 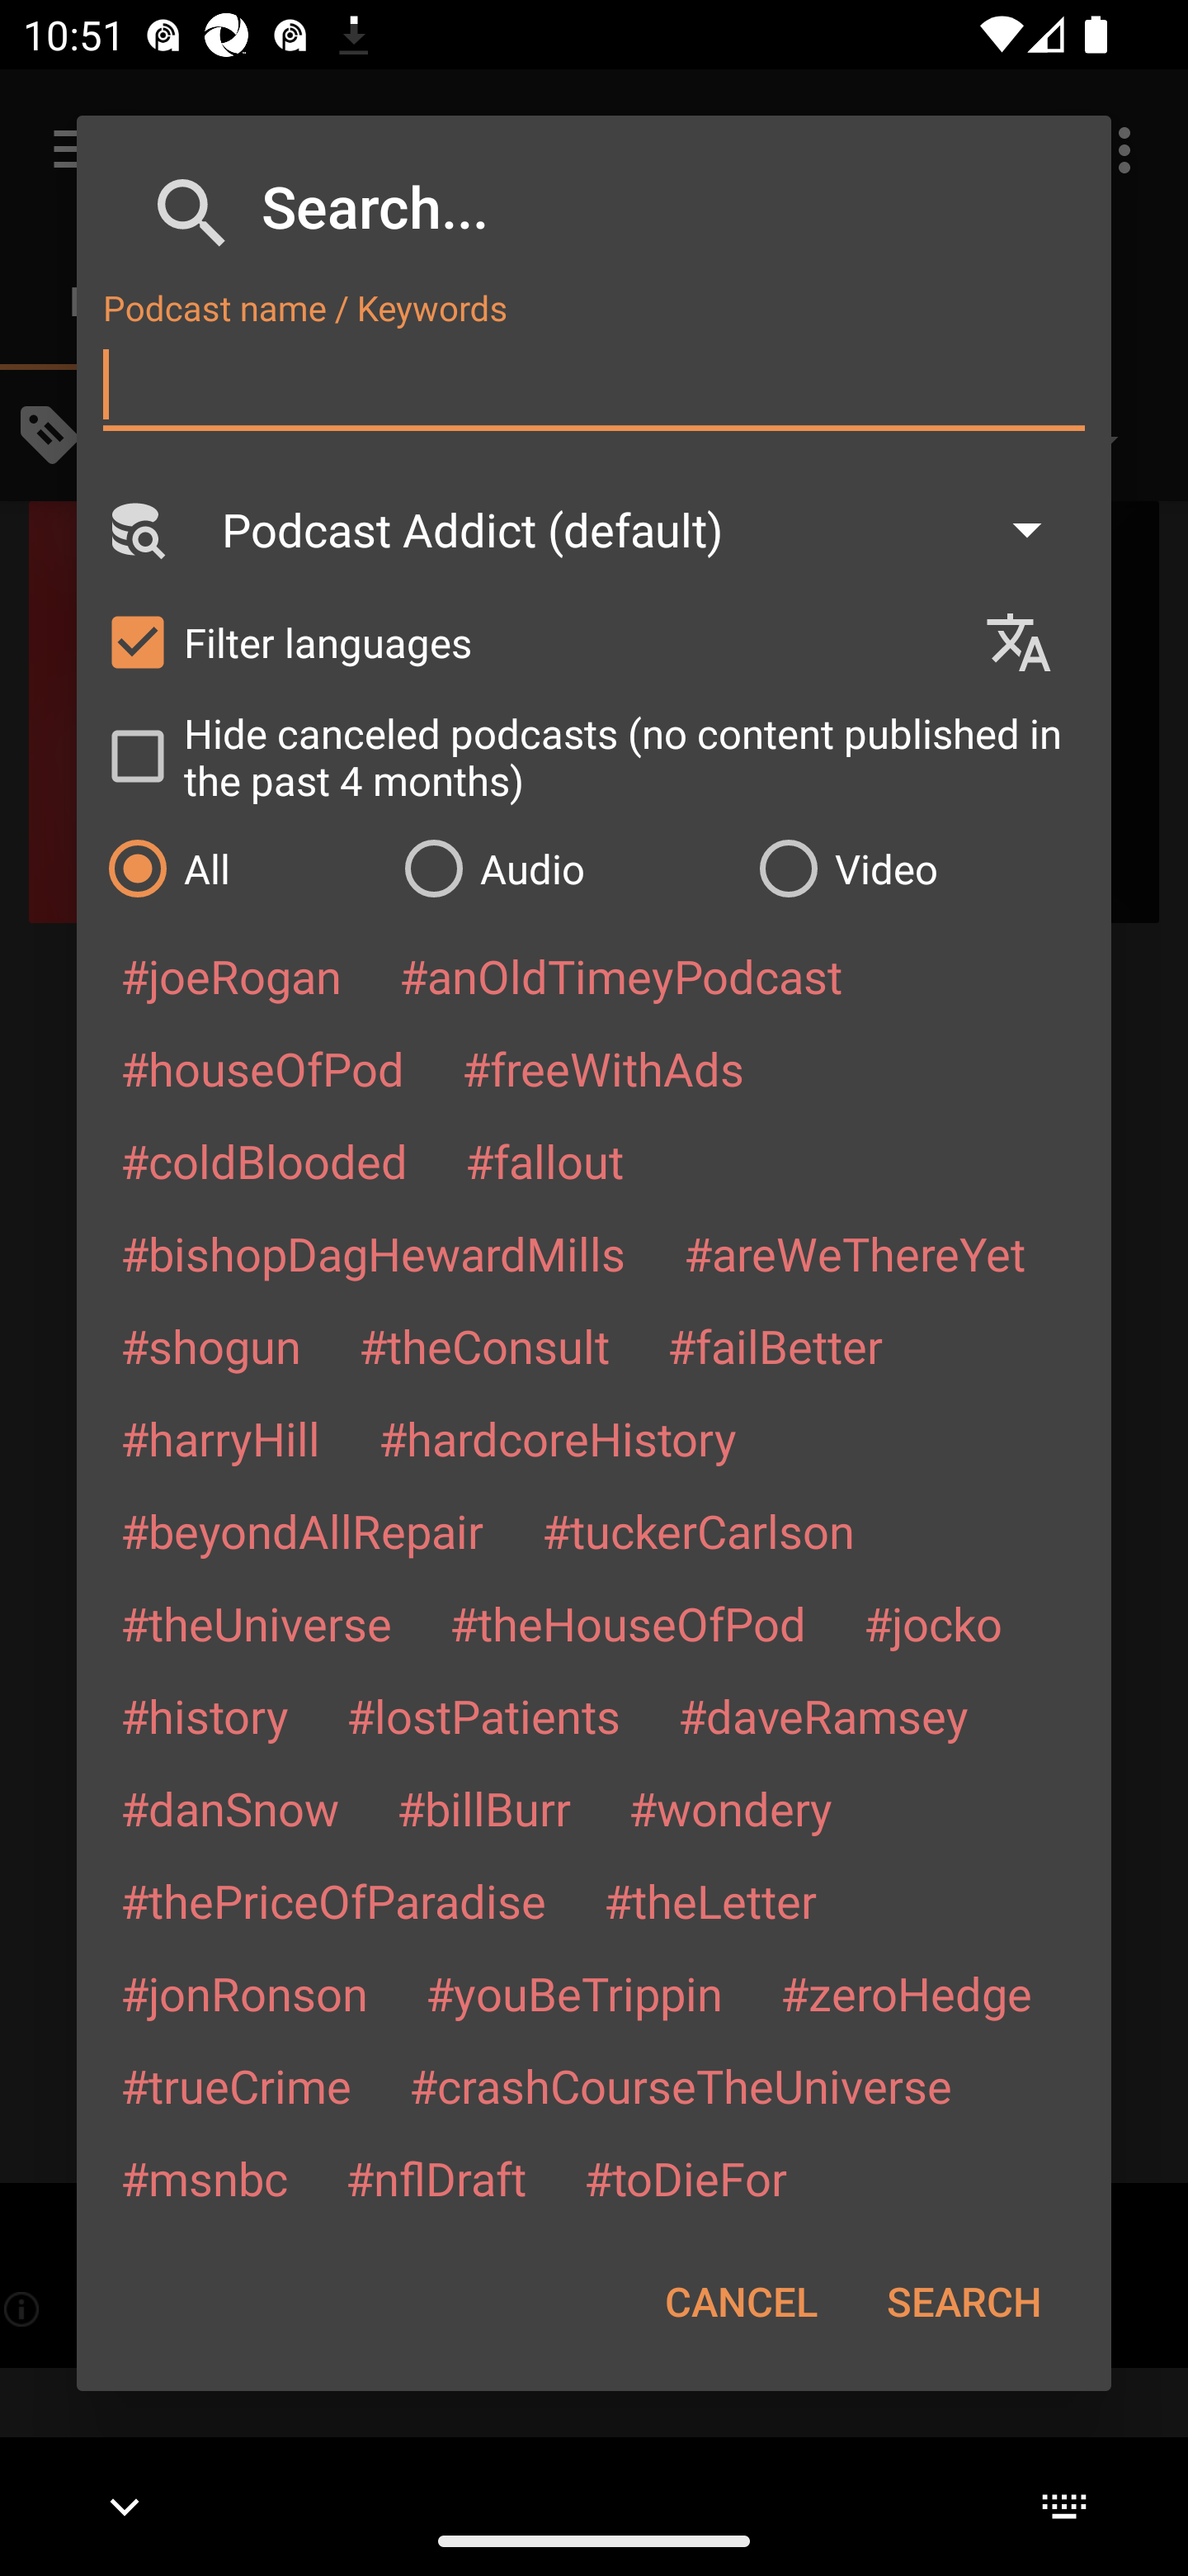 What do you see at coordinates (709, 1901) in the screenshot?
I see `#theLetter` at bounding box center [709, 1901].